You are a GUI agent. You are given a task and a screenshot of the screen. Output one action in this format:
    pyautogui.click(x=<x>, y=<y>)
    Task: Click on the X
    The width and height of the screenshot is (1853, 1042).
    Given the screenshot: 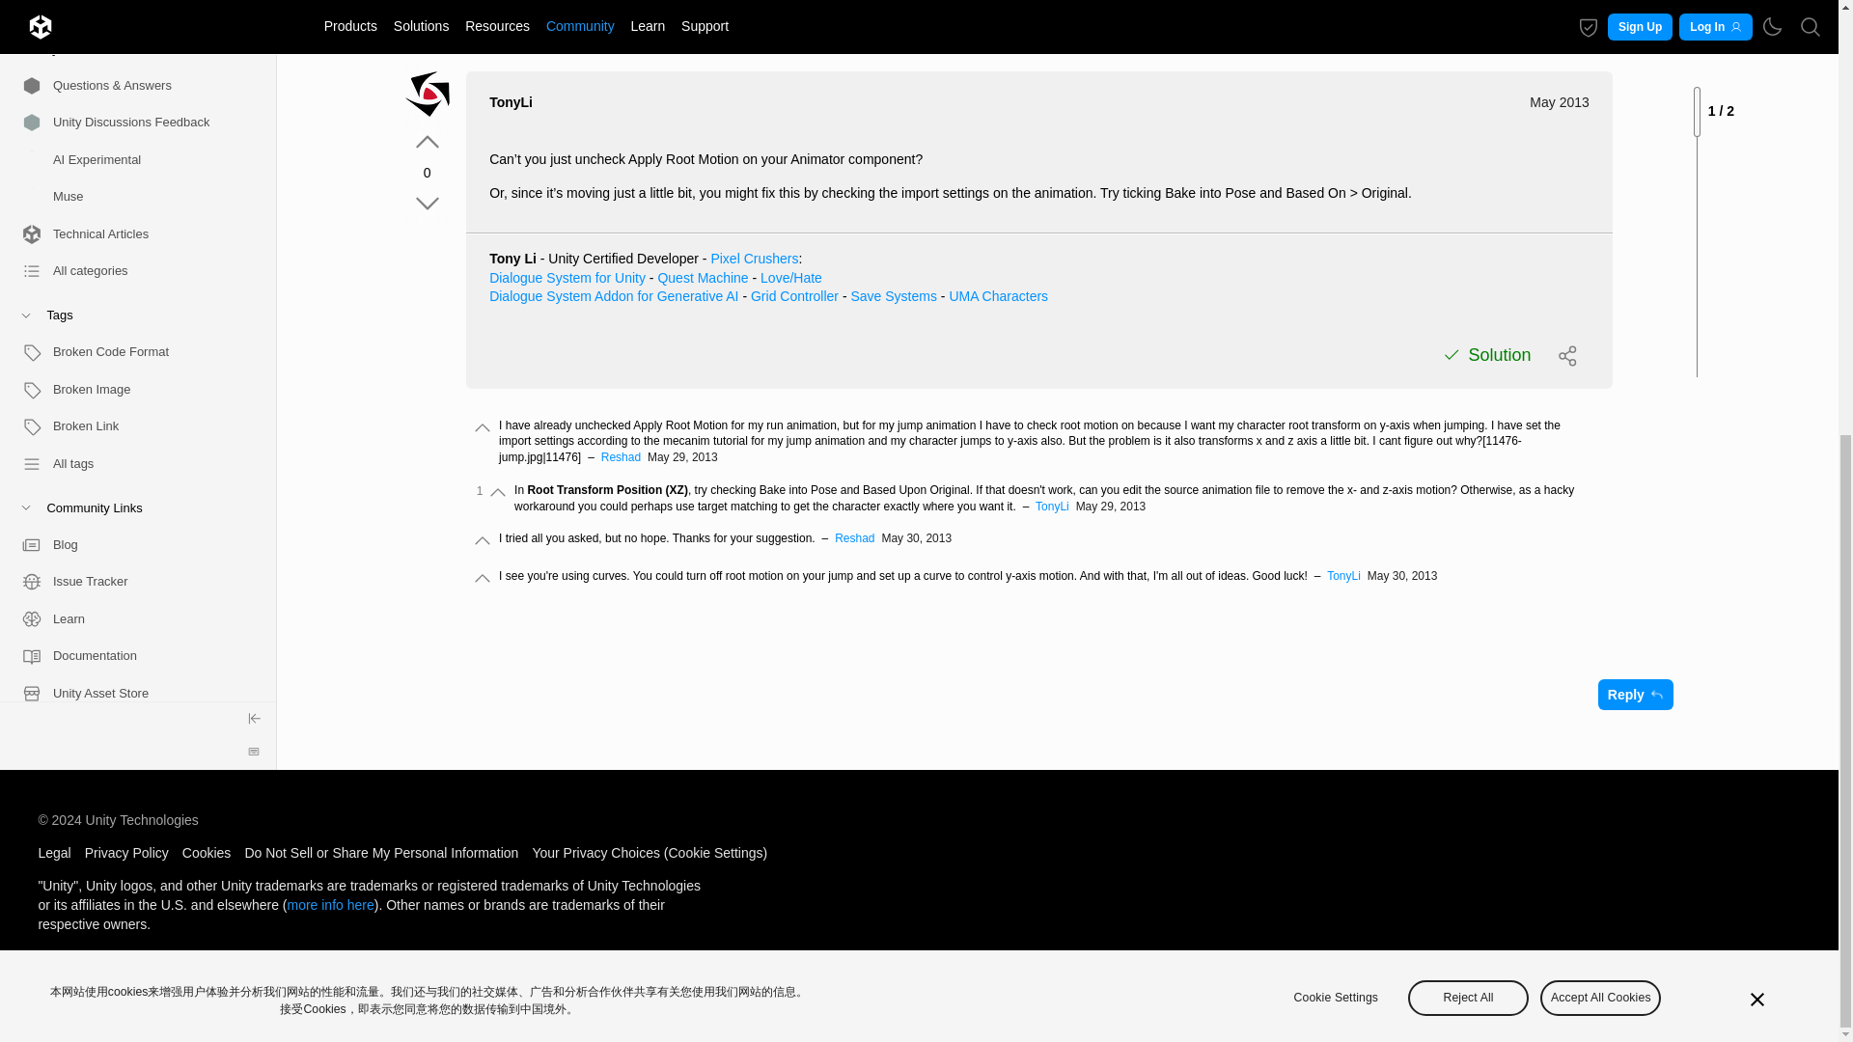 What is the action you would take?
    pyautogui.click(x=130, y=598)
    